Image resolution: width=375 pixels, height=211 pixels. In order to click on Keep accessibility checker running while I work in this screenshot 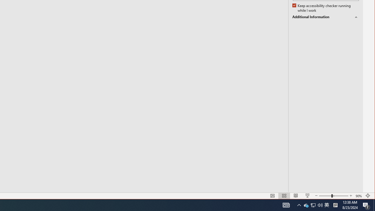, I will do `click(374, 205)`.